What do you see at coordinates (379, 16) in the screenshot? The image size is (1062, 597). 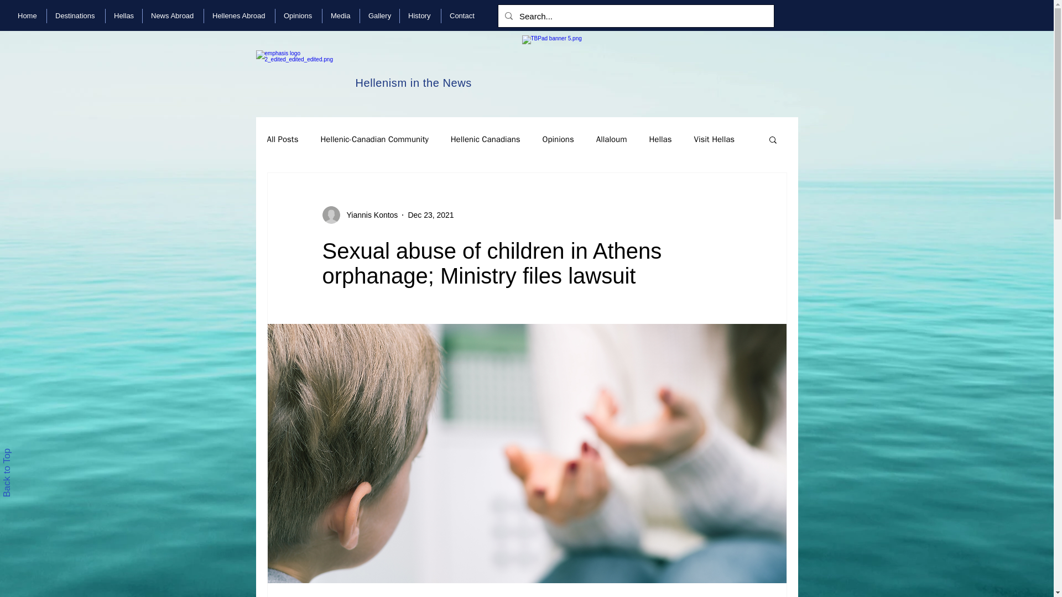 I see `Gallery` at bounding box center [379, 16].